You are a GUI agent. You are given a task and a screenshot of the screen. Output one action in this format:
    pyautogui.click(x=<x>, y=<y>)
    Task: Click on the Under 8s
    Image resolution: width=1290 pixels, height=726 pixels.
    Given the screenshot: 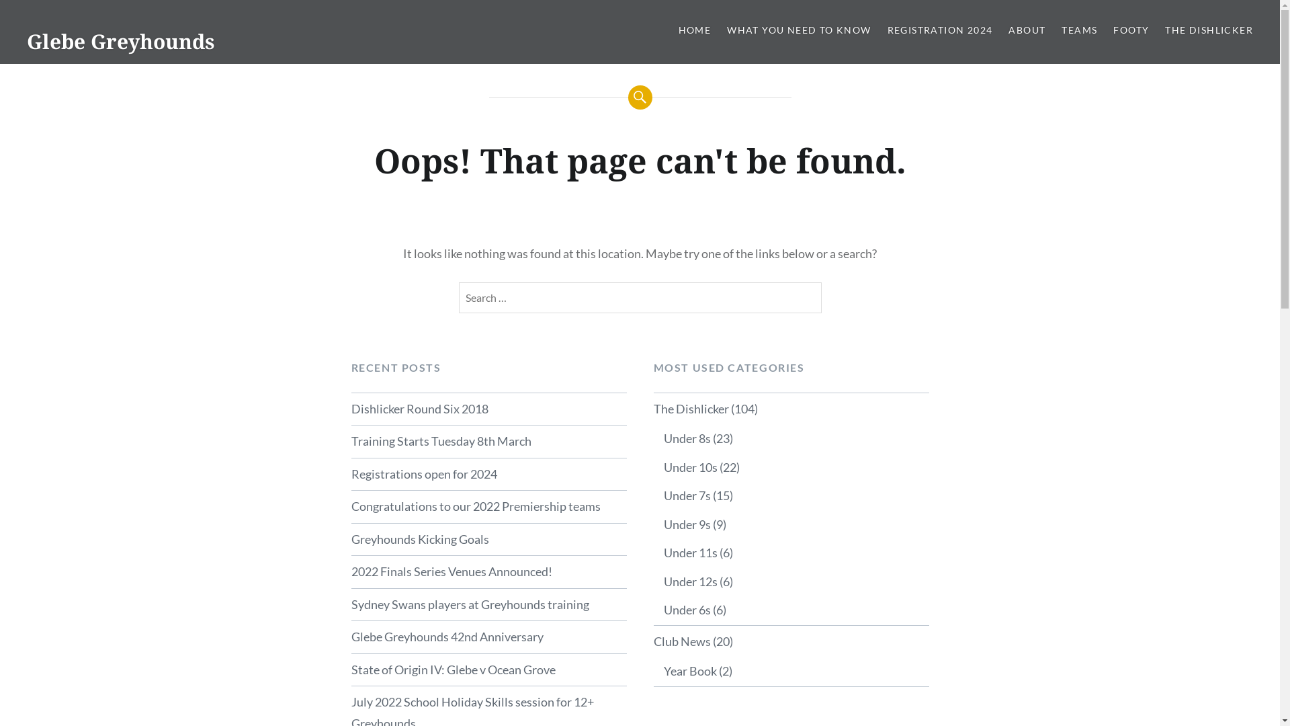 What is the action you would take?
    pyautogui.click(x=687, y=438)
    